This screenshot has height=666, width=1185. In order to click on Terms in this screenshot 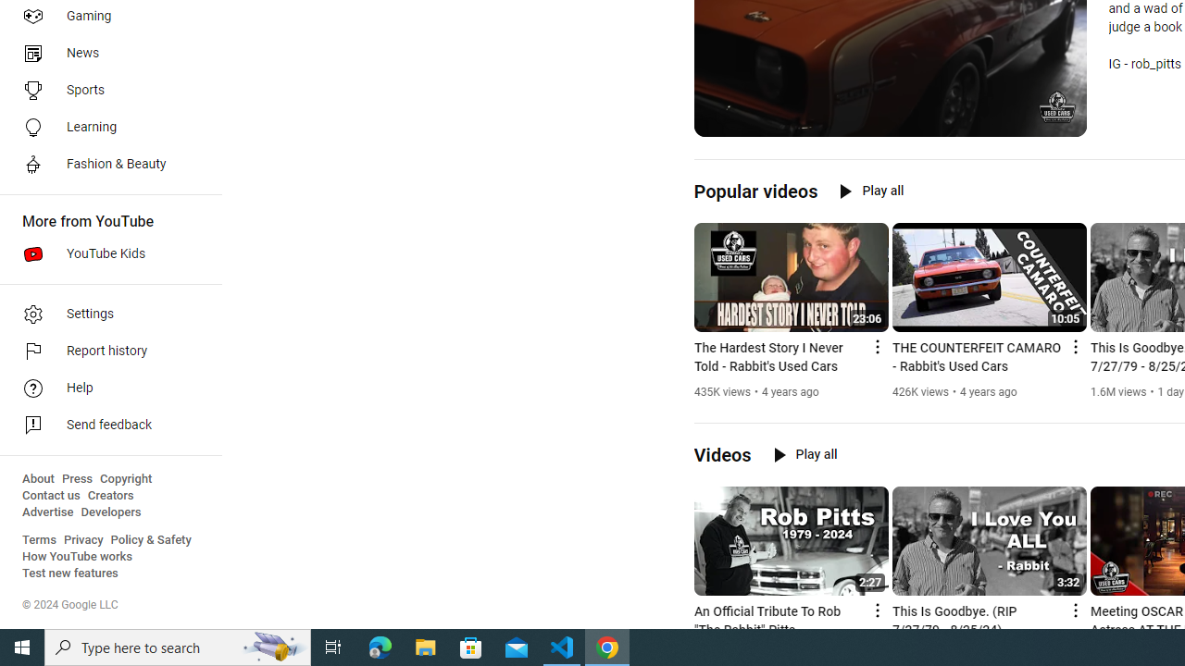, I will do `click(39, 540)`.